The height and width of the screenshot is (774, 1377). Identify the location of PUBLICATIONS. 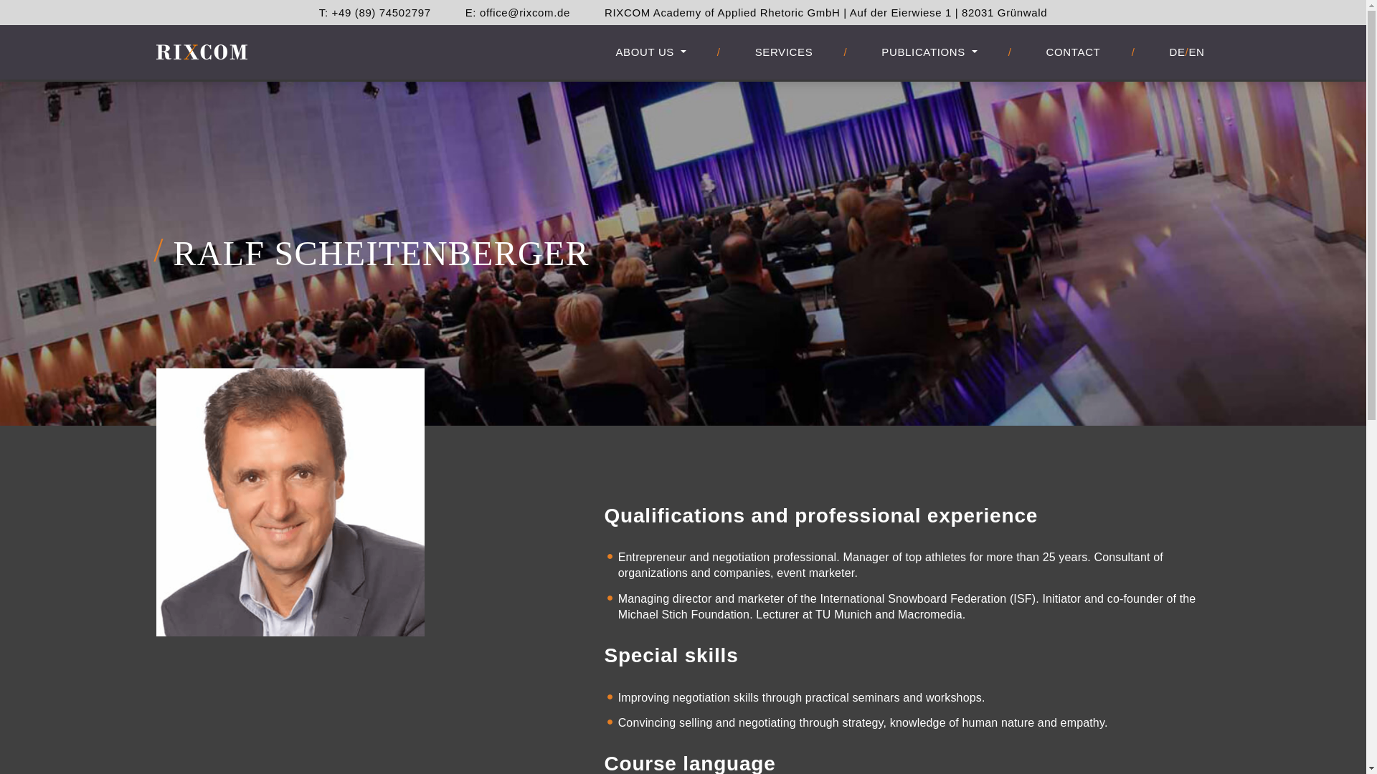
(929, 52).